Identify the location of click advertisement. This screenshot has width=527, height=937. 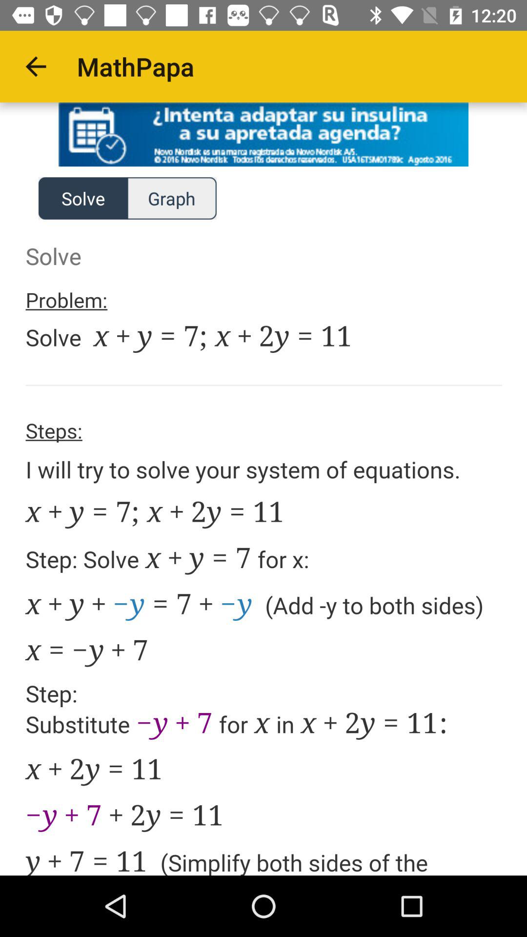
(263, 135).